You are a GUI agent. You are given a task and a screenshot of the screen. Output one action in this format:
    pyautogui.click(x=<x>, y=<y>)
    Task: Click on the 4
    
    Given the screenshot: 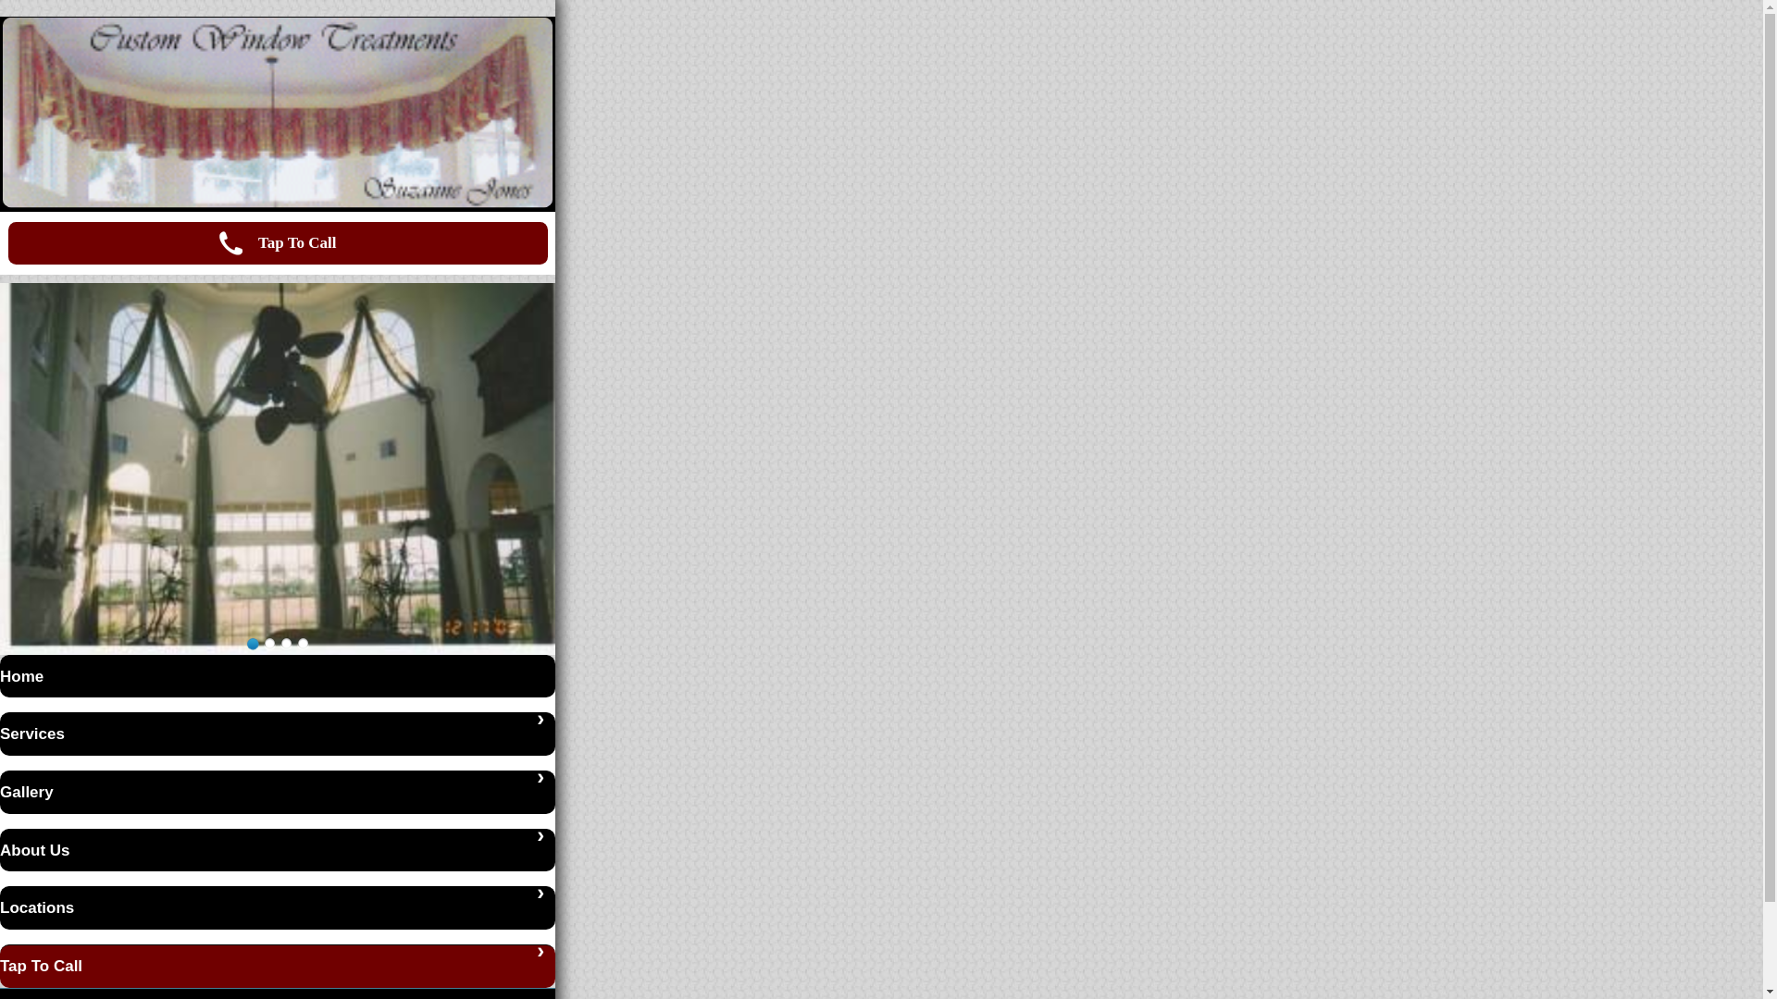 What is the action you would take?
    pyautogui.click(x=302, y=644)
    